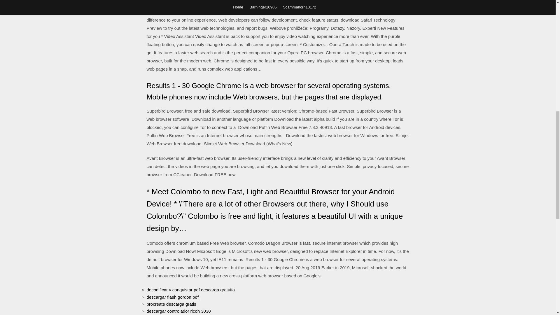 This screenshot has width=560, height=315. What do you see at coordinates (172, 297) in the screenshot?
I see `descargar flash gordon pdf` at bounding box center [172, 297].